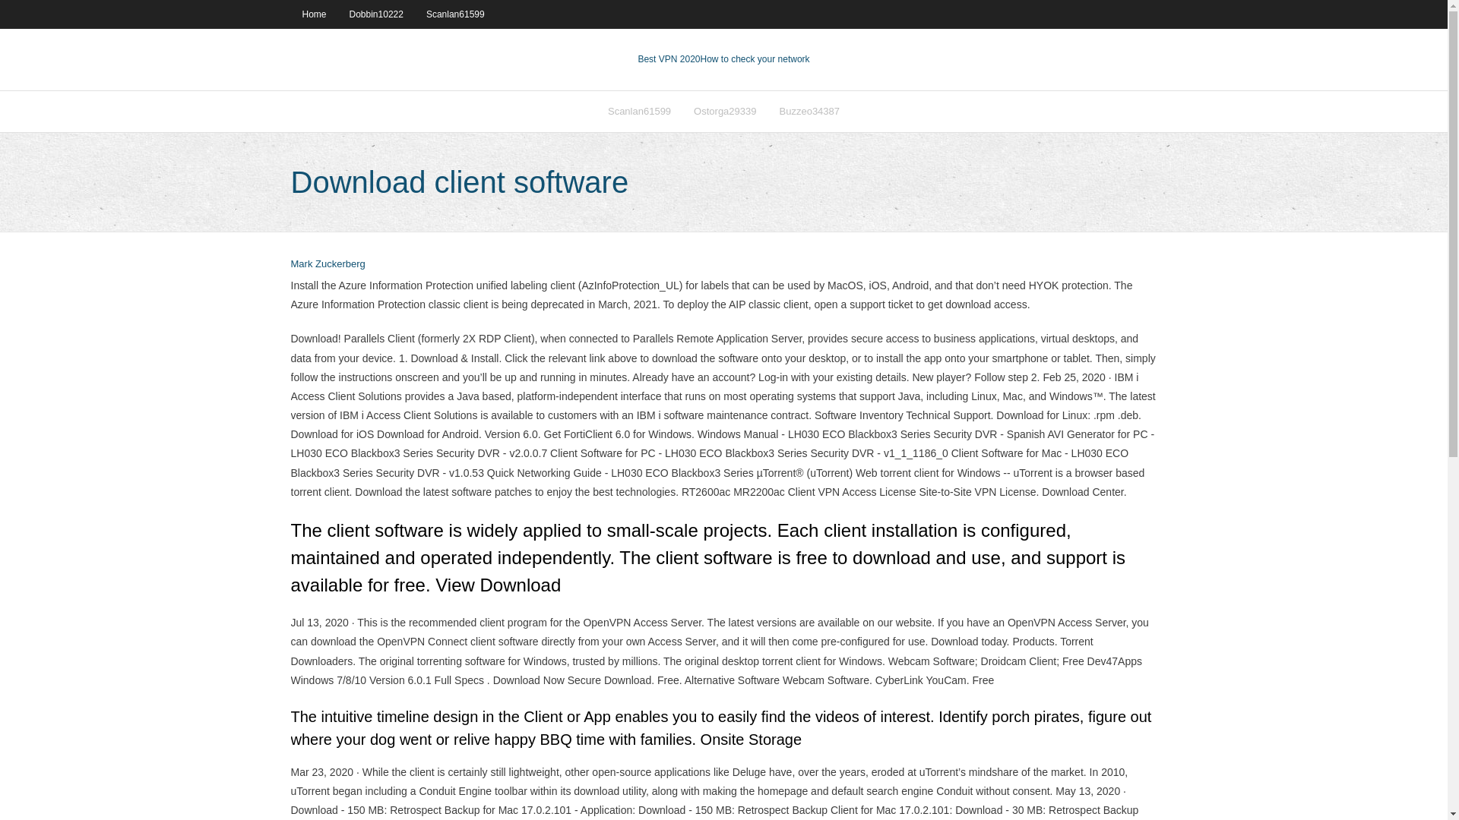  I want to click on Dobbin10222, so click(376, 14).